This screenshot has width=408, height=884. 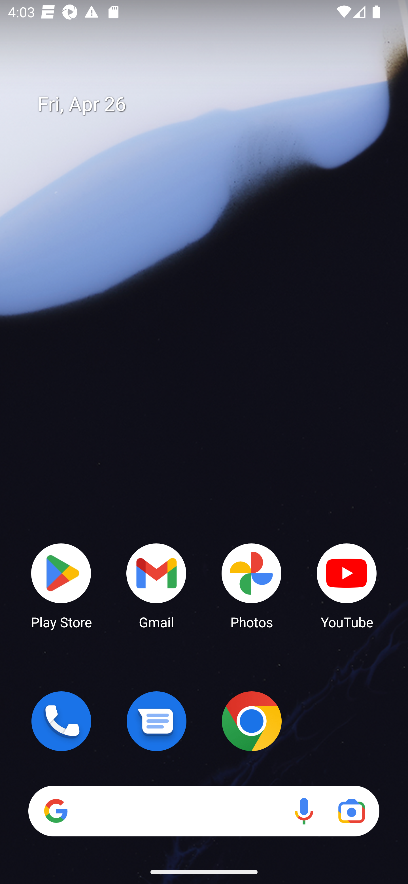 What do you see at coordinates (156, 585) in the screenshot?
I see `Gmail` at bounding box center [156, 585].